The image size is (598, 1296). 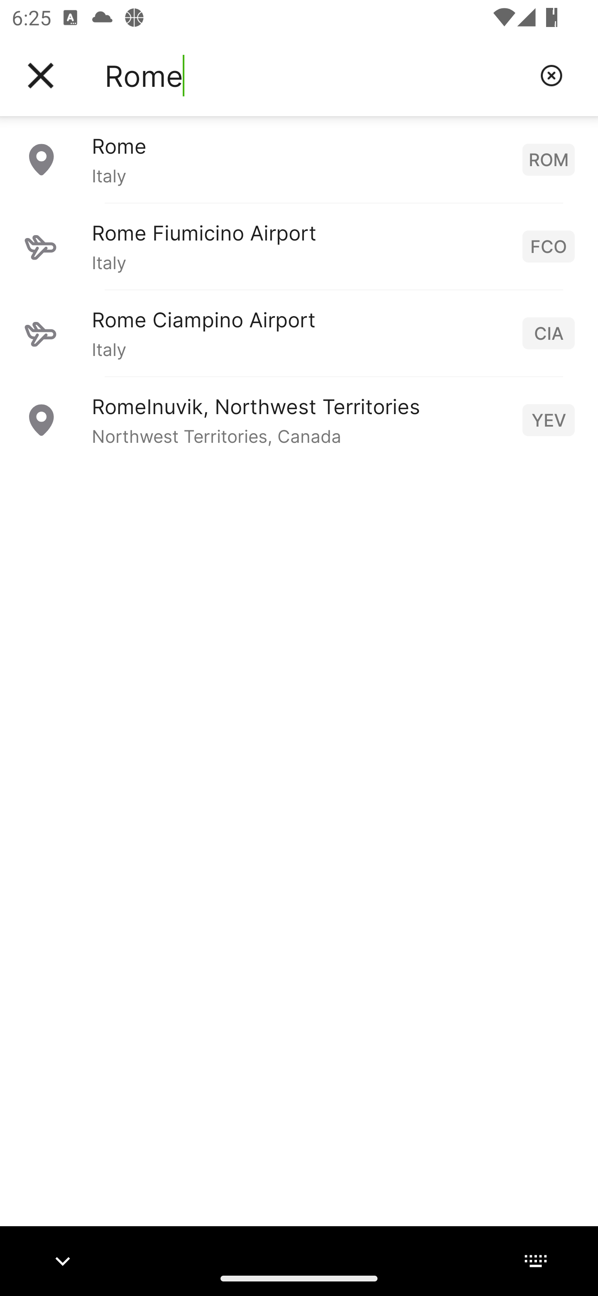 I want to click on Rome, so click(x=316, y=76).